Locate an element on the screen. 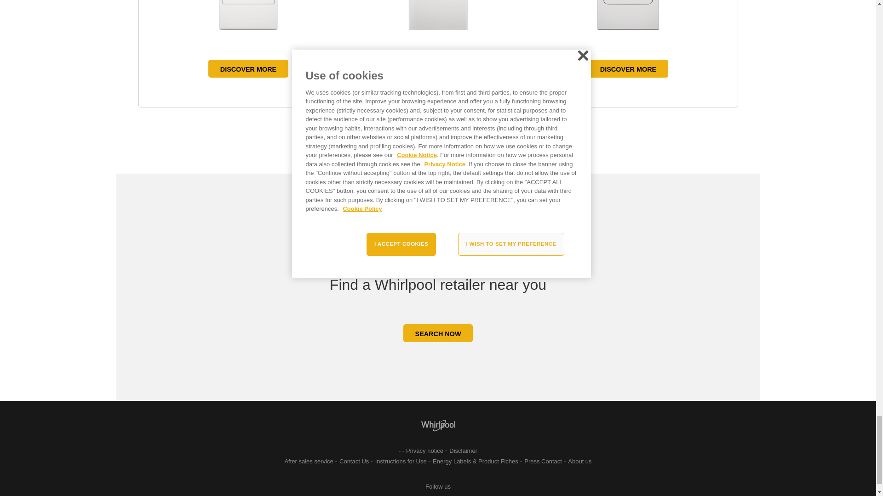 This screenshot has width=883, height=496. DISCOVER MORE is located at coordinates (628, 68).